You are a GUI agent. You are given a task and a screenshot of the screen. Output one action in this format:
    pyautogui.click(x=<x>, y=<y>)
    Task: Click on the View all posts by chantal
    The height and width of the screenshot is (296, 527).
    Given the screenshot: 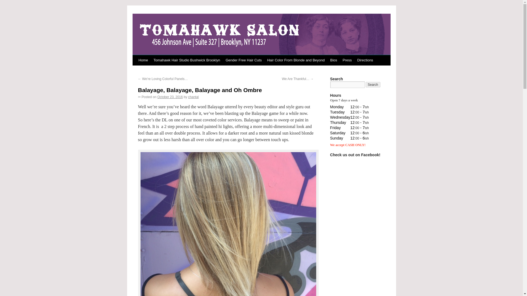 What is the action you would take?
    pyautogui.click(x=193, y=97)
    